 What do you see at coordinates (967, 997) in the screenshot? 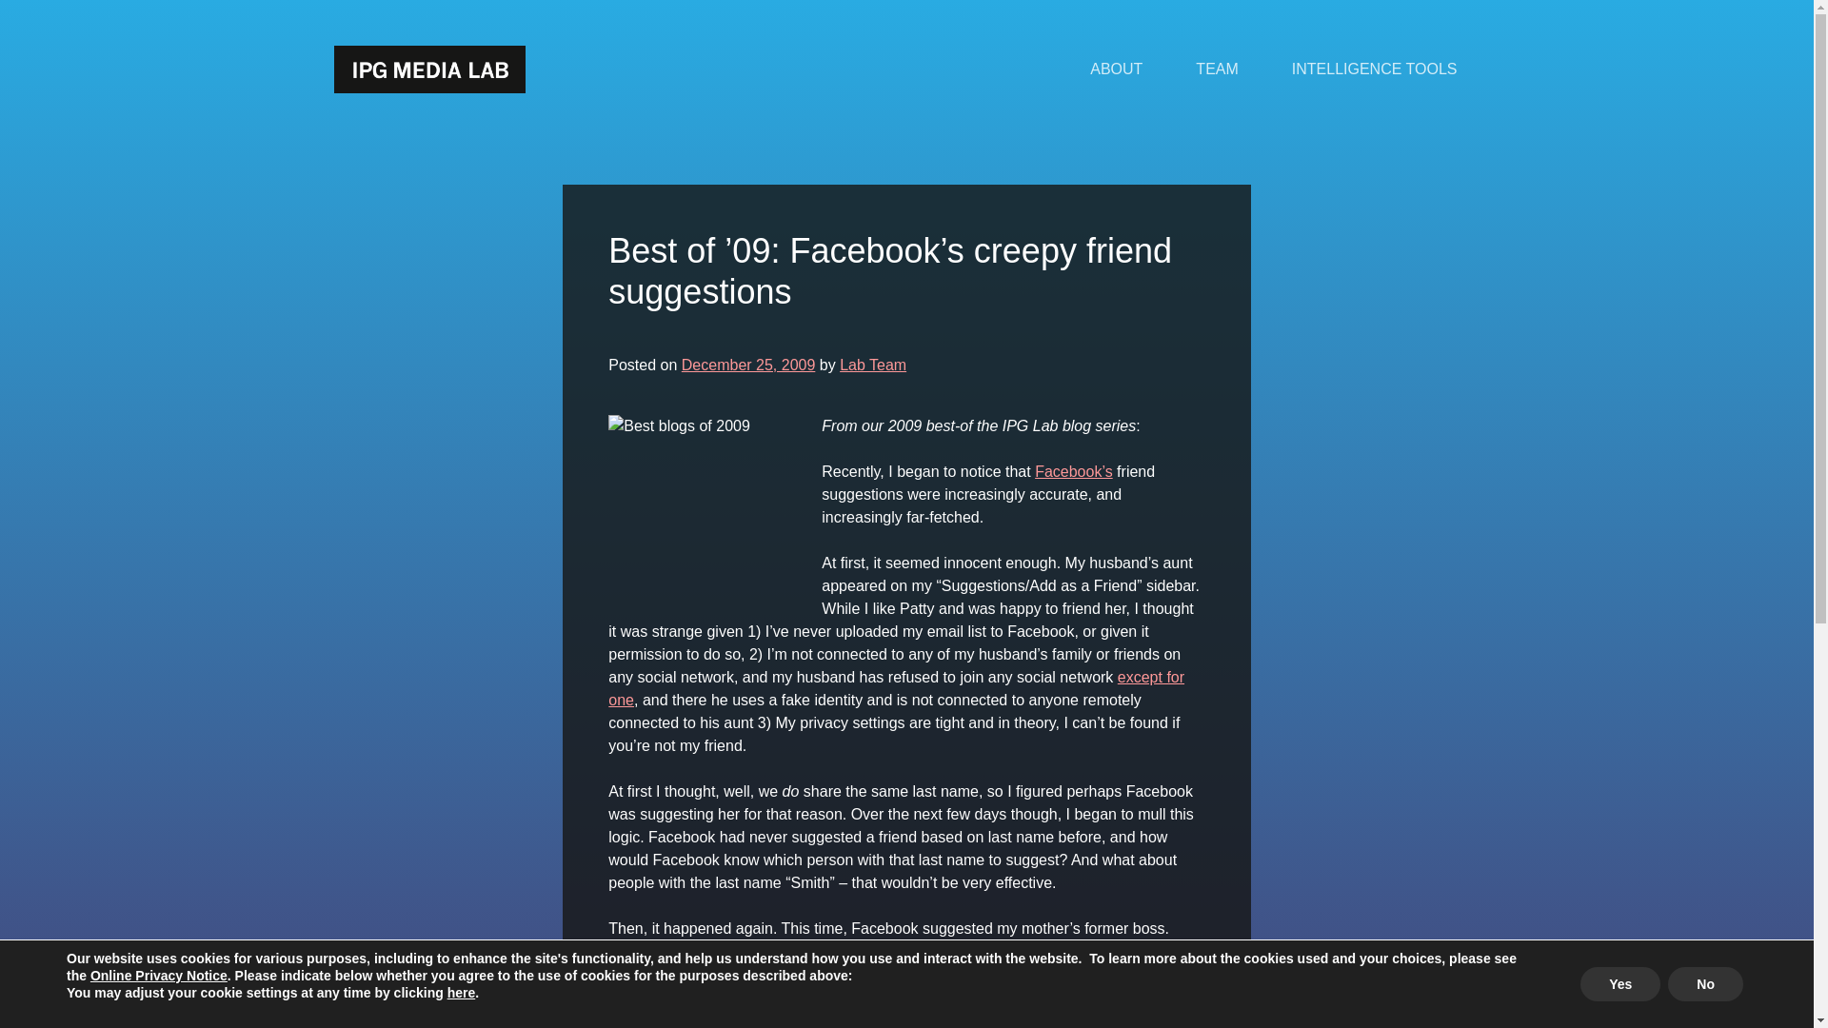
I see `Facebook` at bounding box center [967, 997].